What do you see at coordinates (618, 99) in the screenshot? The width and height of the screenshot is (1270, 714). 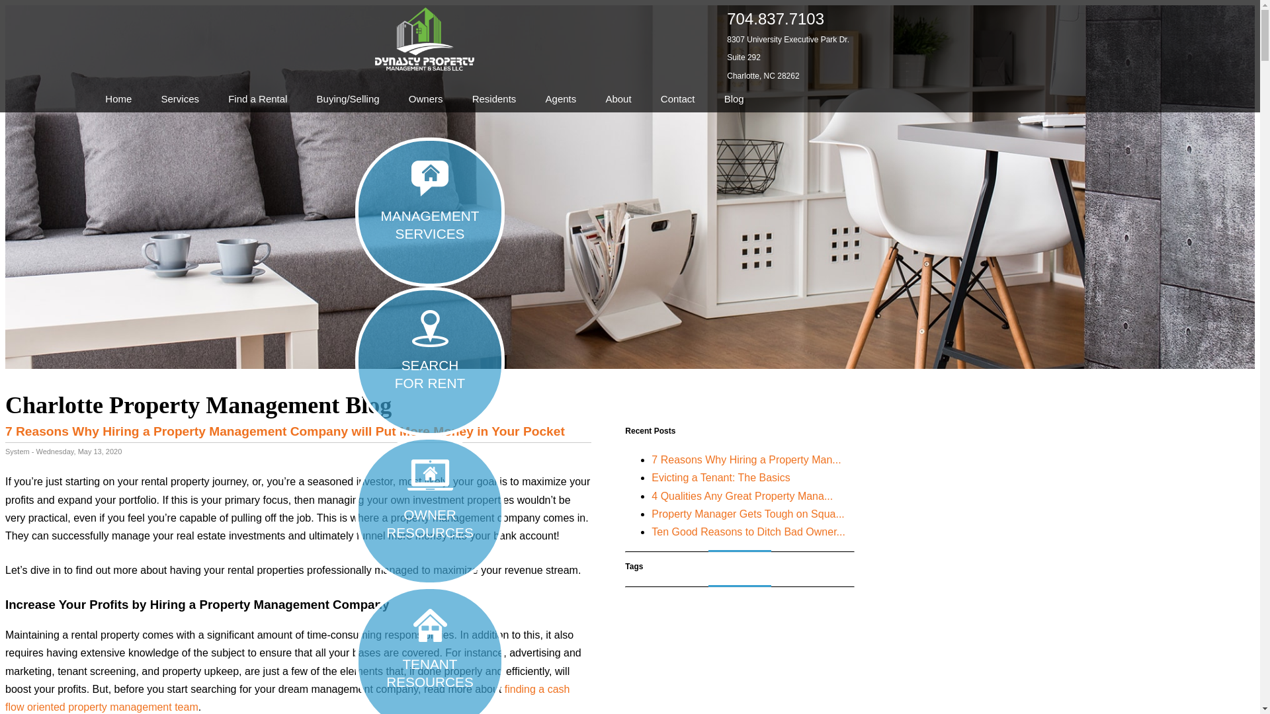 I see `About` at bounding box center [618, 99].